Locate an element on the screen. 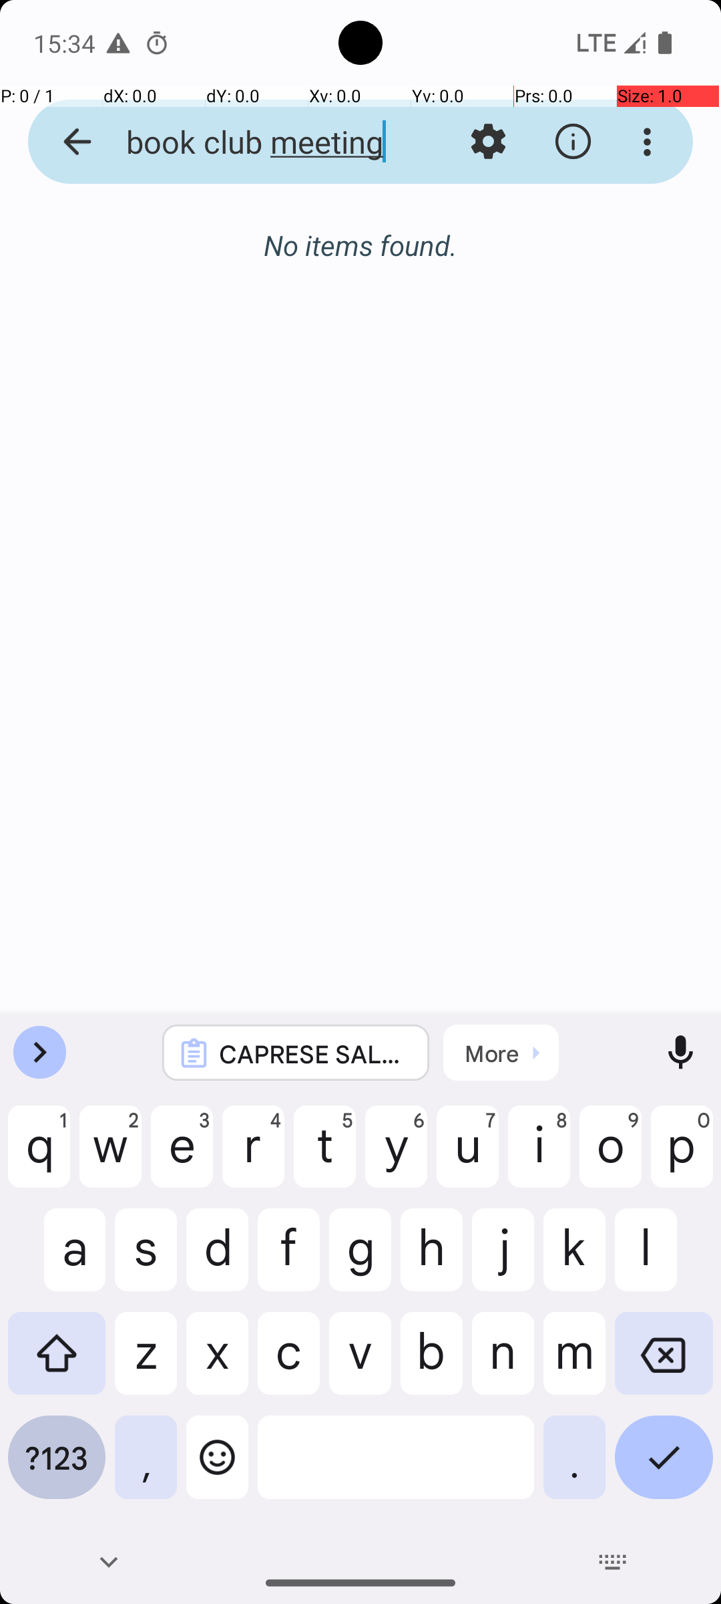 The height and width of the screenshot is (1604, 721). book club meeting is located at coordinates (258, 142).